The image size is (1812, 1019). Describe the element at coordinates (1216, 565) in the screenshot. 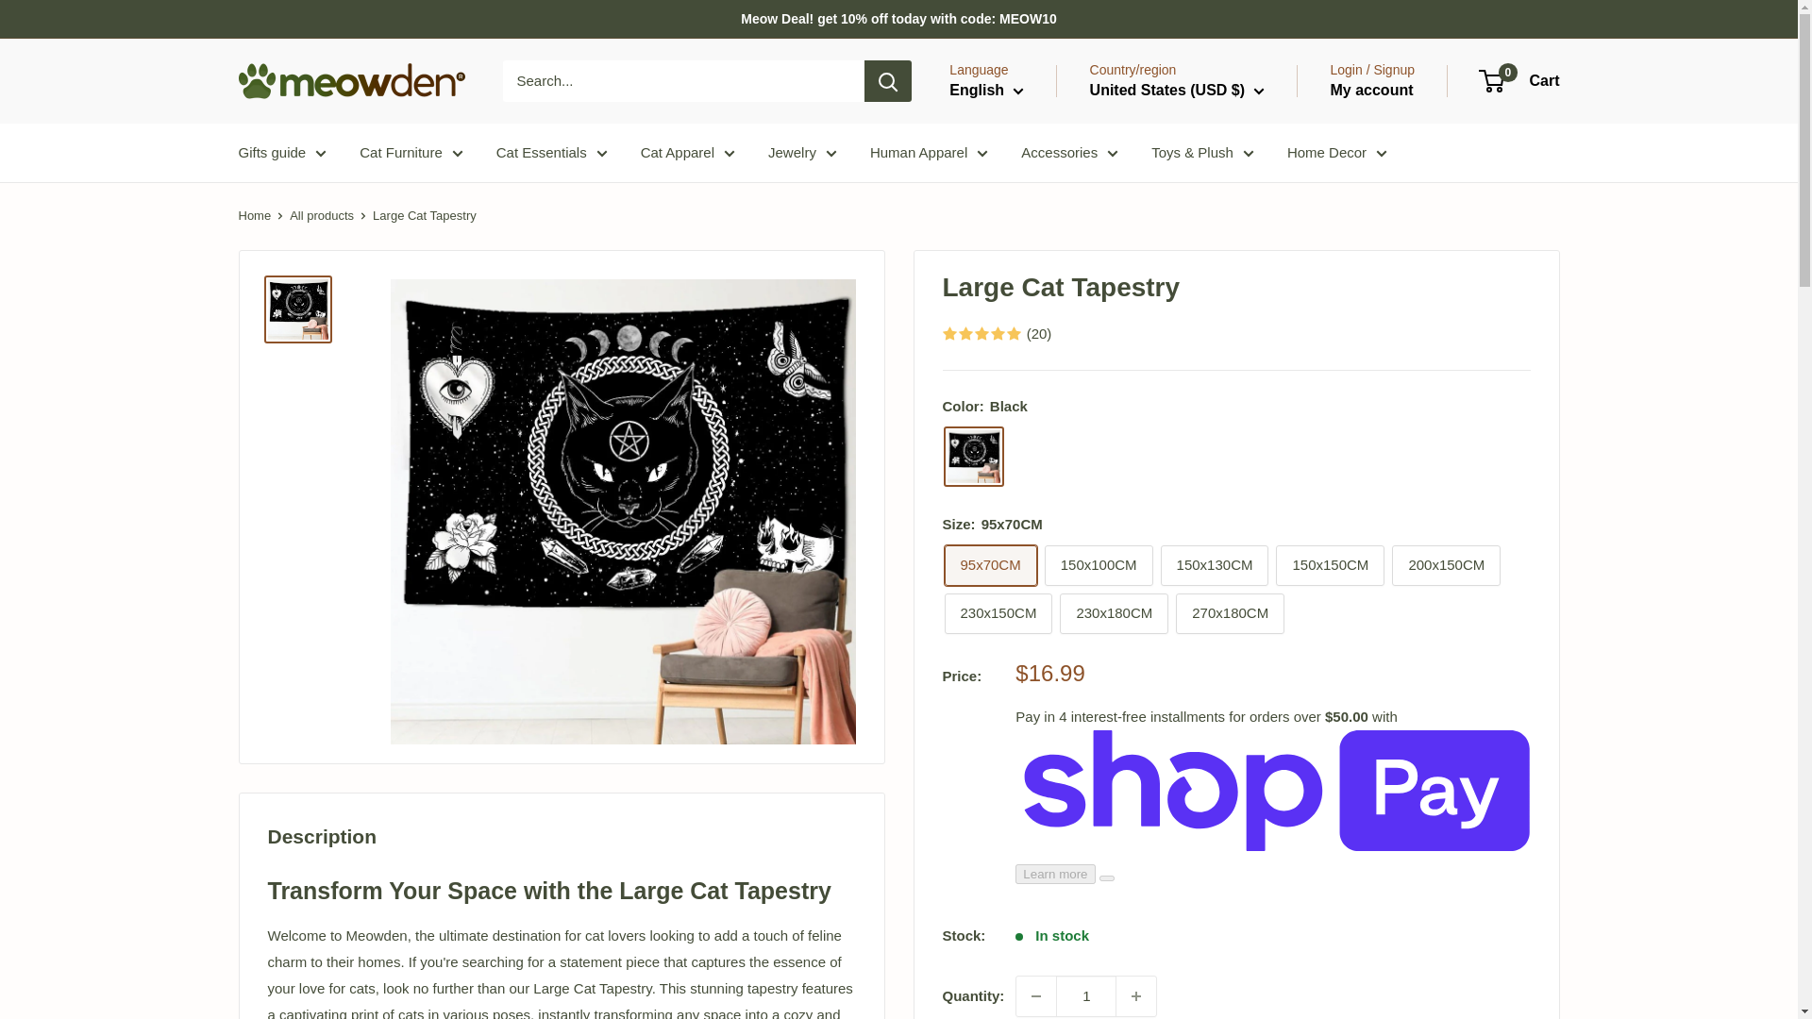

I see `150x130CM` at that location.